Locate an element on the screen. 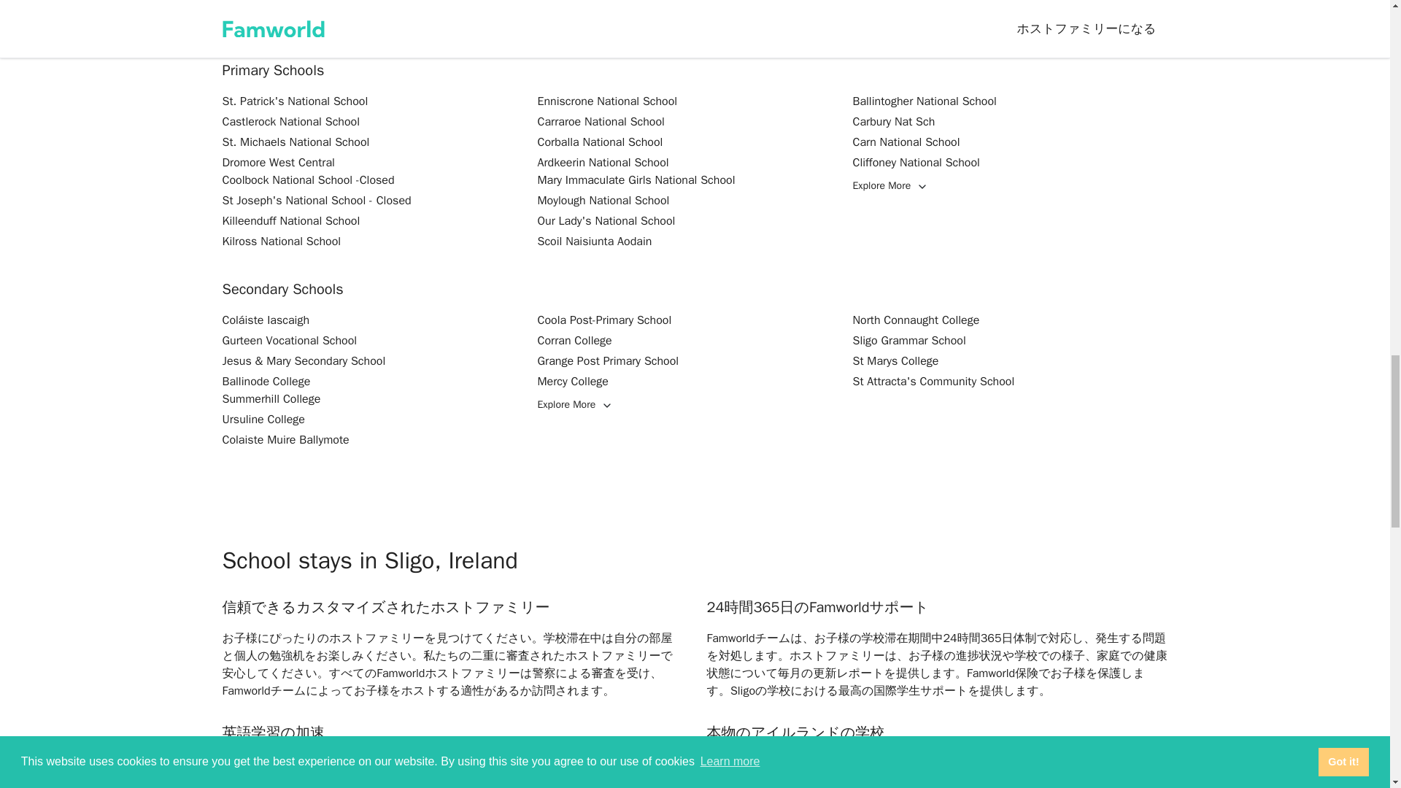 The height and width of the screenshot is (788, 1401). Ballinode College is located at coordinates (266, 382).